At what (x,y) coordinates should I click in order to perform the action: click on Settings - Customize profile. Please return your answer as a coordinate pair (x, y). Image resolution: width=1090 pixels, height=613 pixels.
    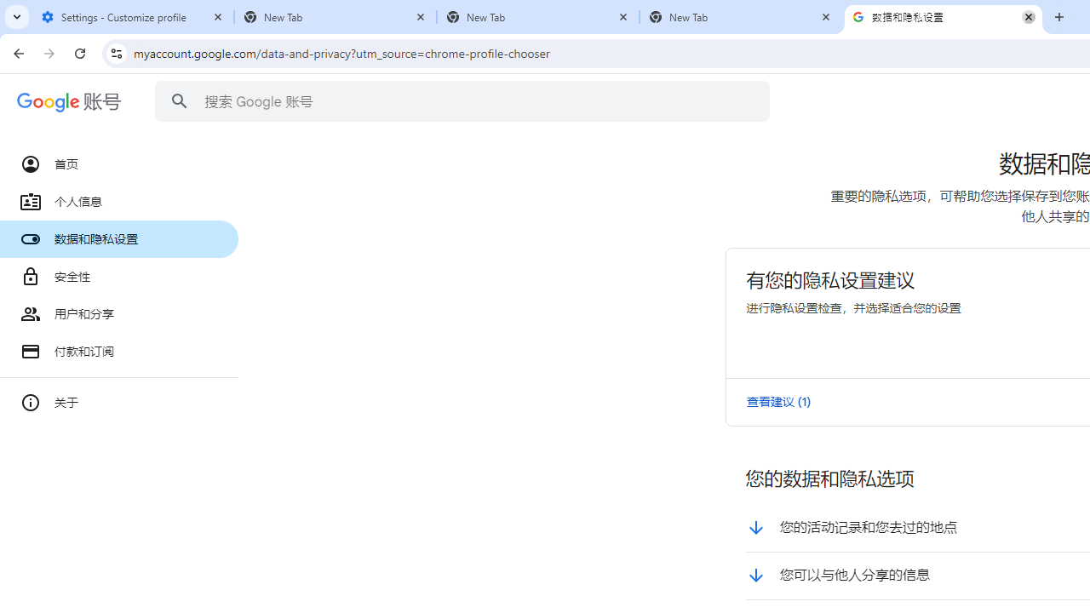
    Looking at the image, I should click on (133, 17).